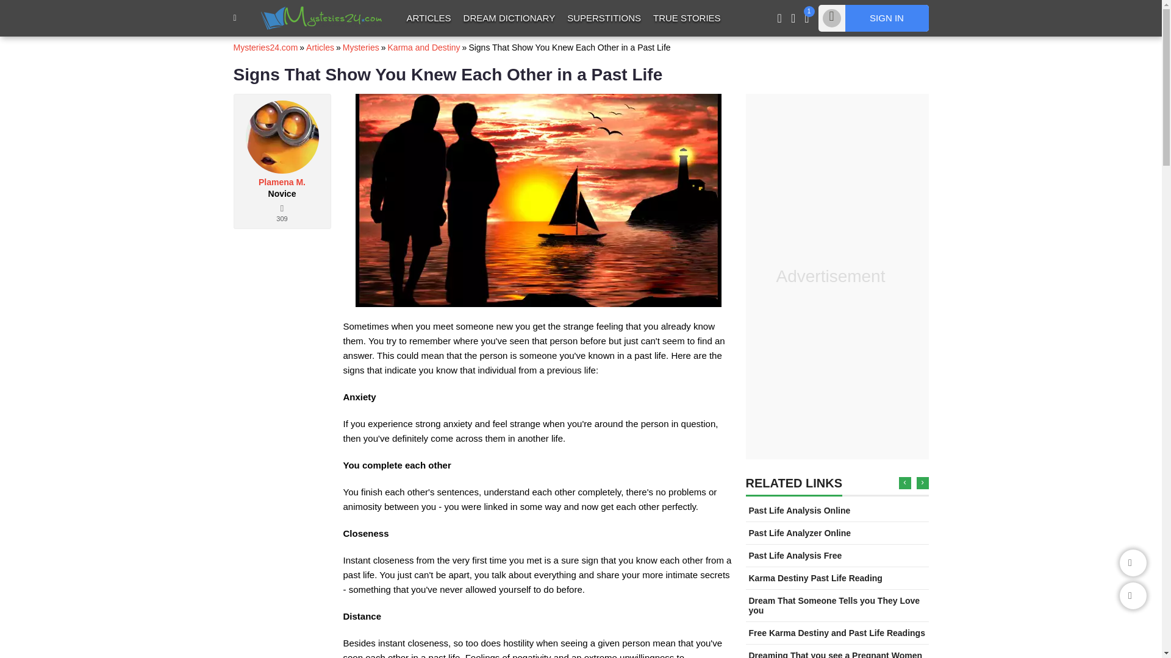  Describe the element at coordinates (834, 606) in the screenshot. I see `Dream That Someone Tells you They Love you` at that location.